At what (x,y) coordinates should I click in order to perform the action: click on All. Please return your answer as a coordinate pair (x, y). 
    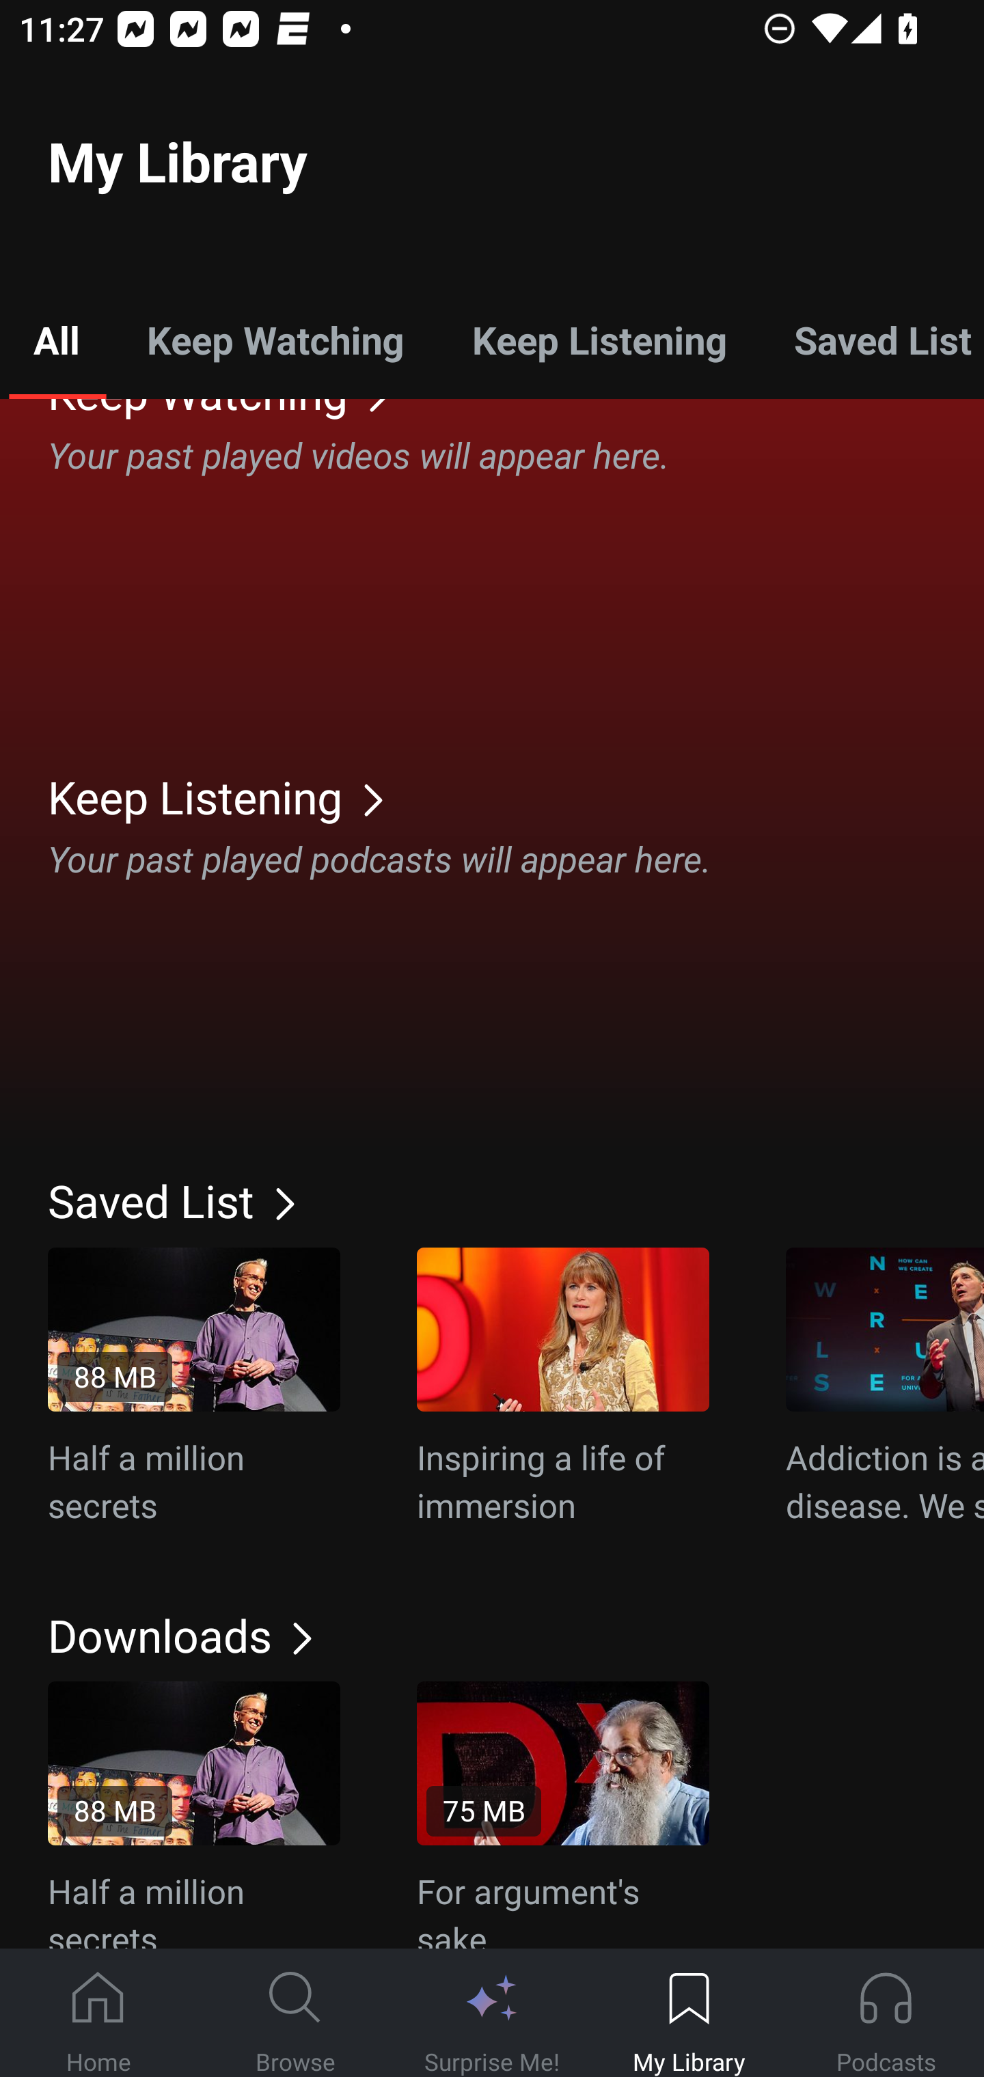
    Looking at the image, I should click on (56, 339).